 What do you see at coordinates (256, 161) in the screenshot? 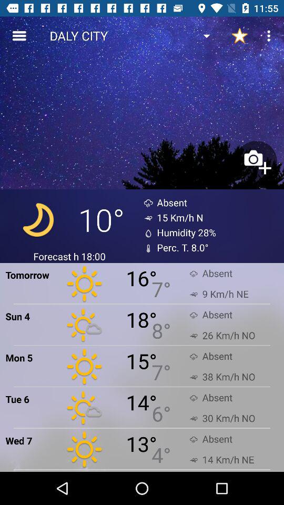
I see `add a picture` at bounding box center [256, 161].